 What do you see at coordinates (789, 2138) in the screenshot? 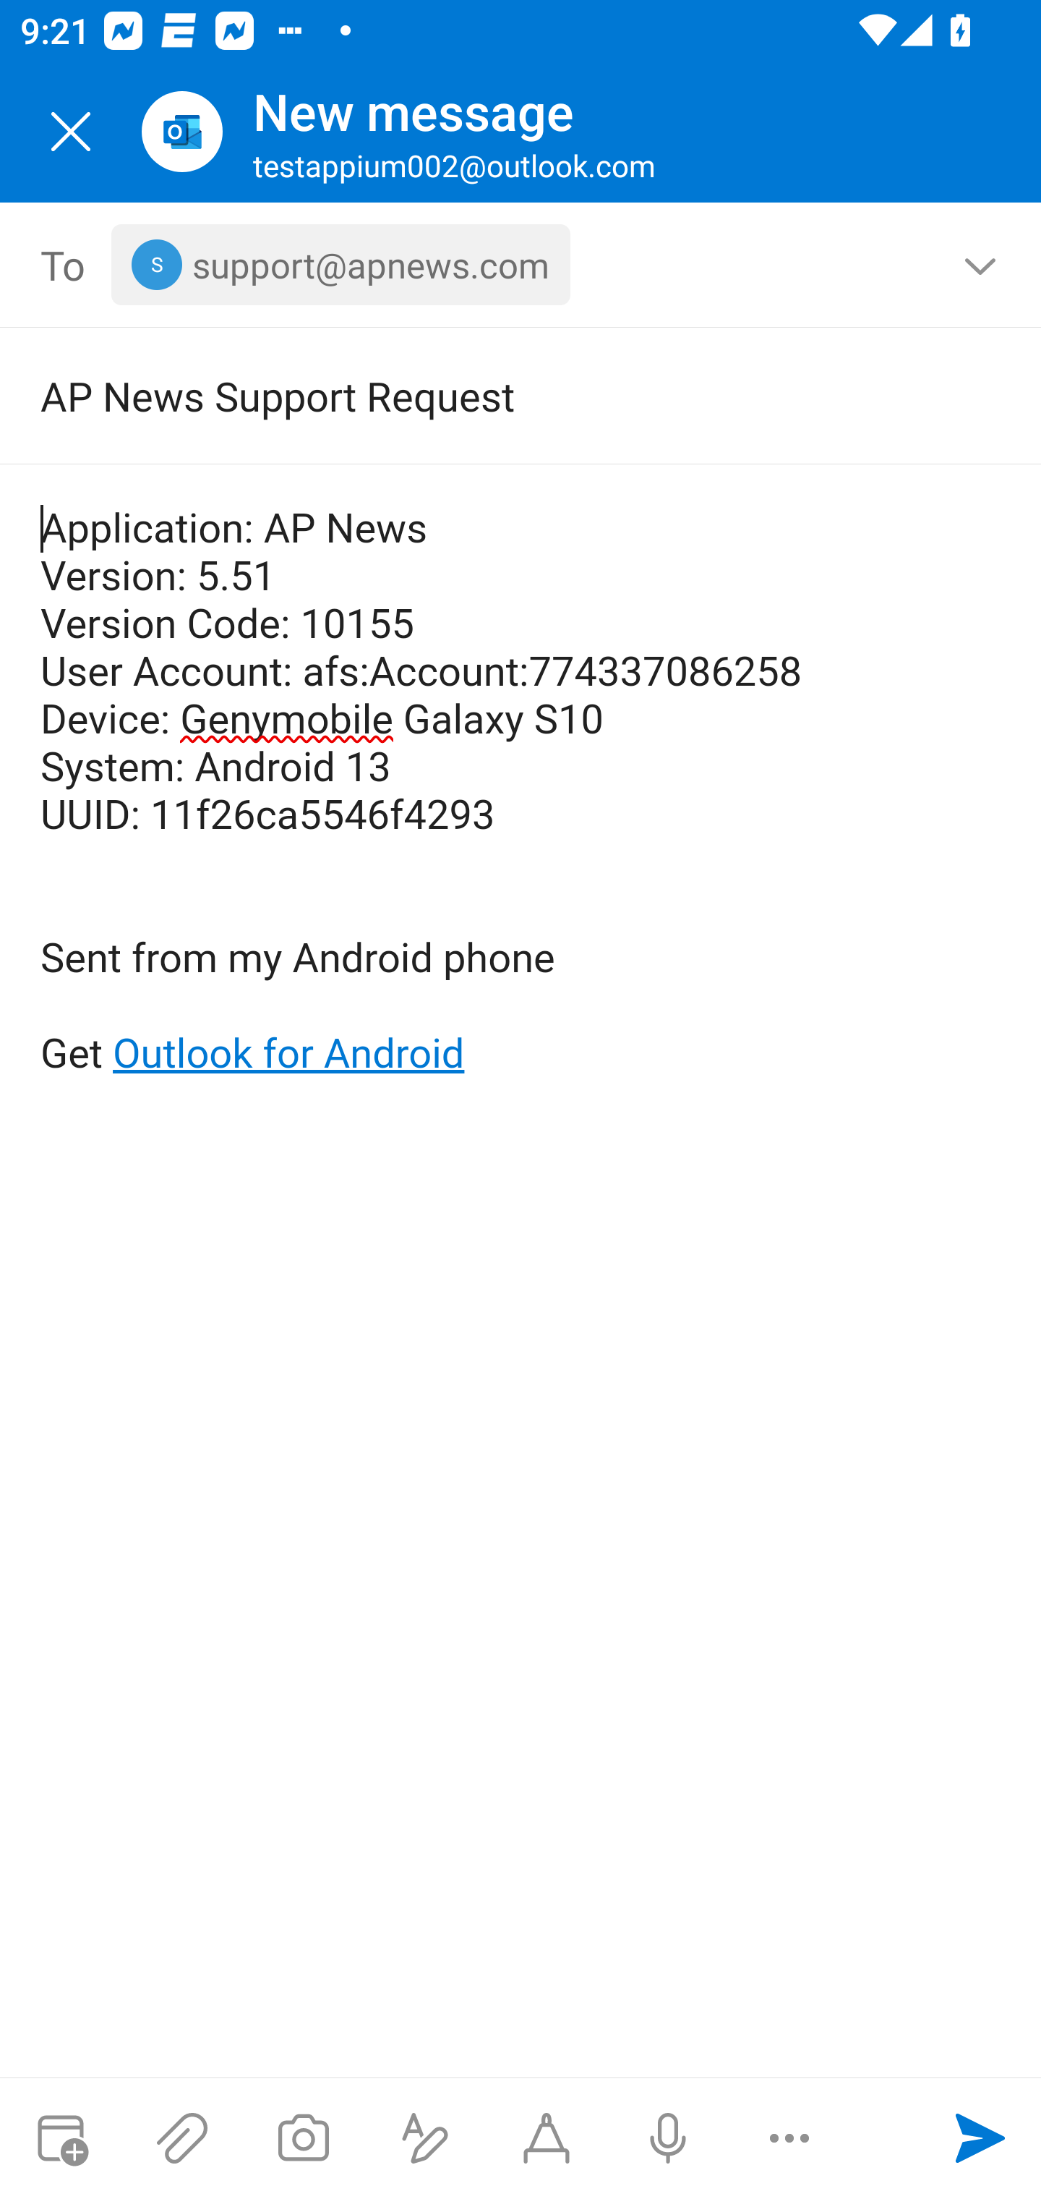
I see `More options` at bounding box center [789, 2138].